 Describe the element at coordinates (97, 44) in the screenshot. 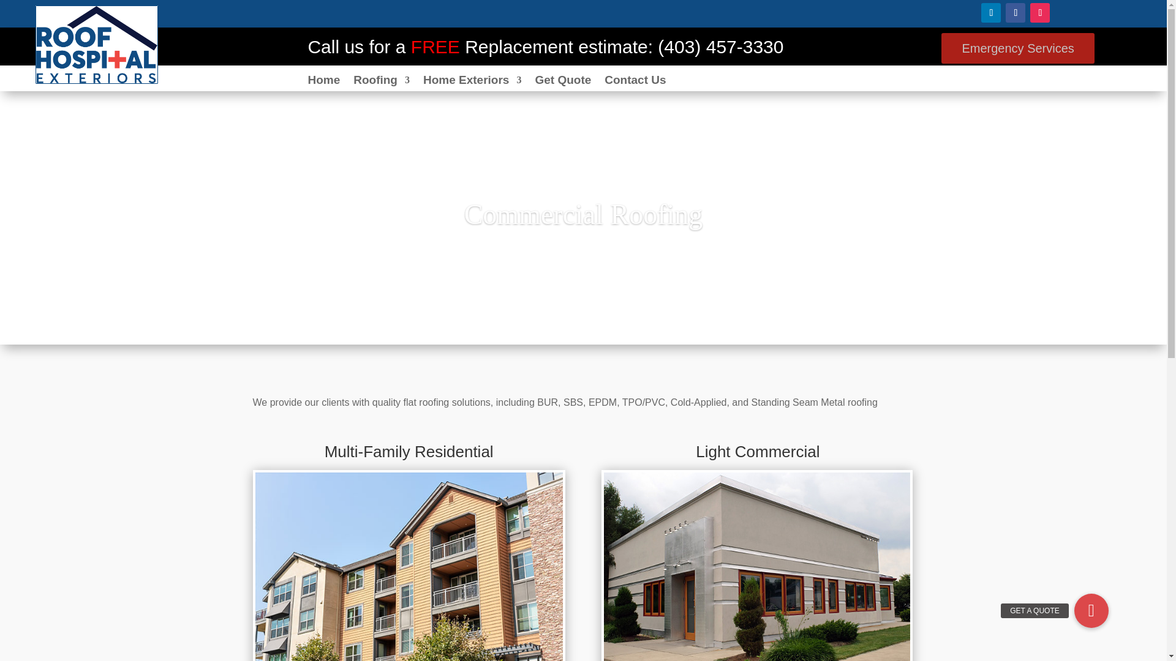

I see `RHE-Logo` at that location.